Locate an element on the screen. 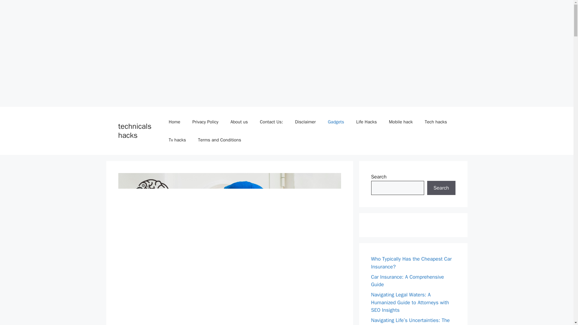  About us is located at coordinates (239, 122).